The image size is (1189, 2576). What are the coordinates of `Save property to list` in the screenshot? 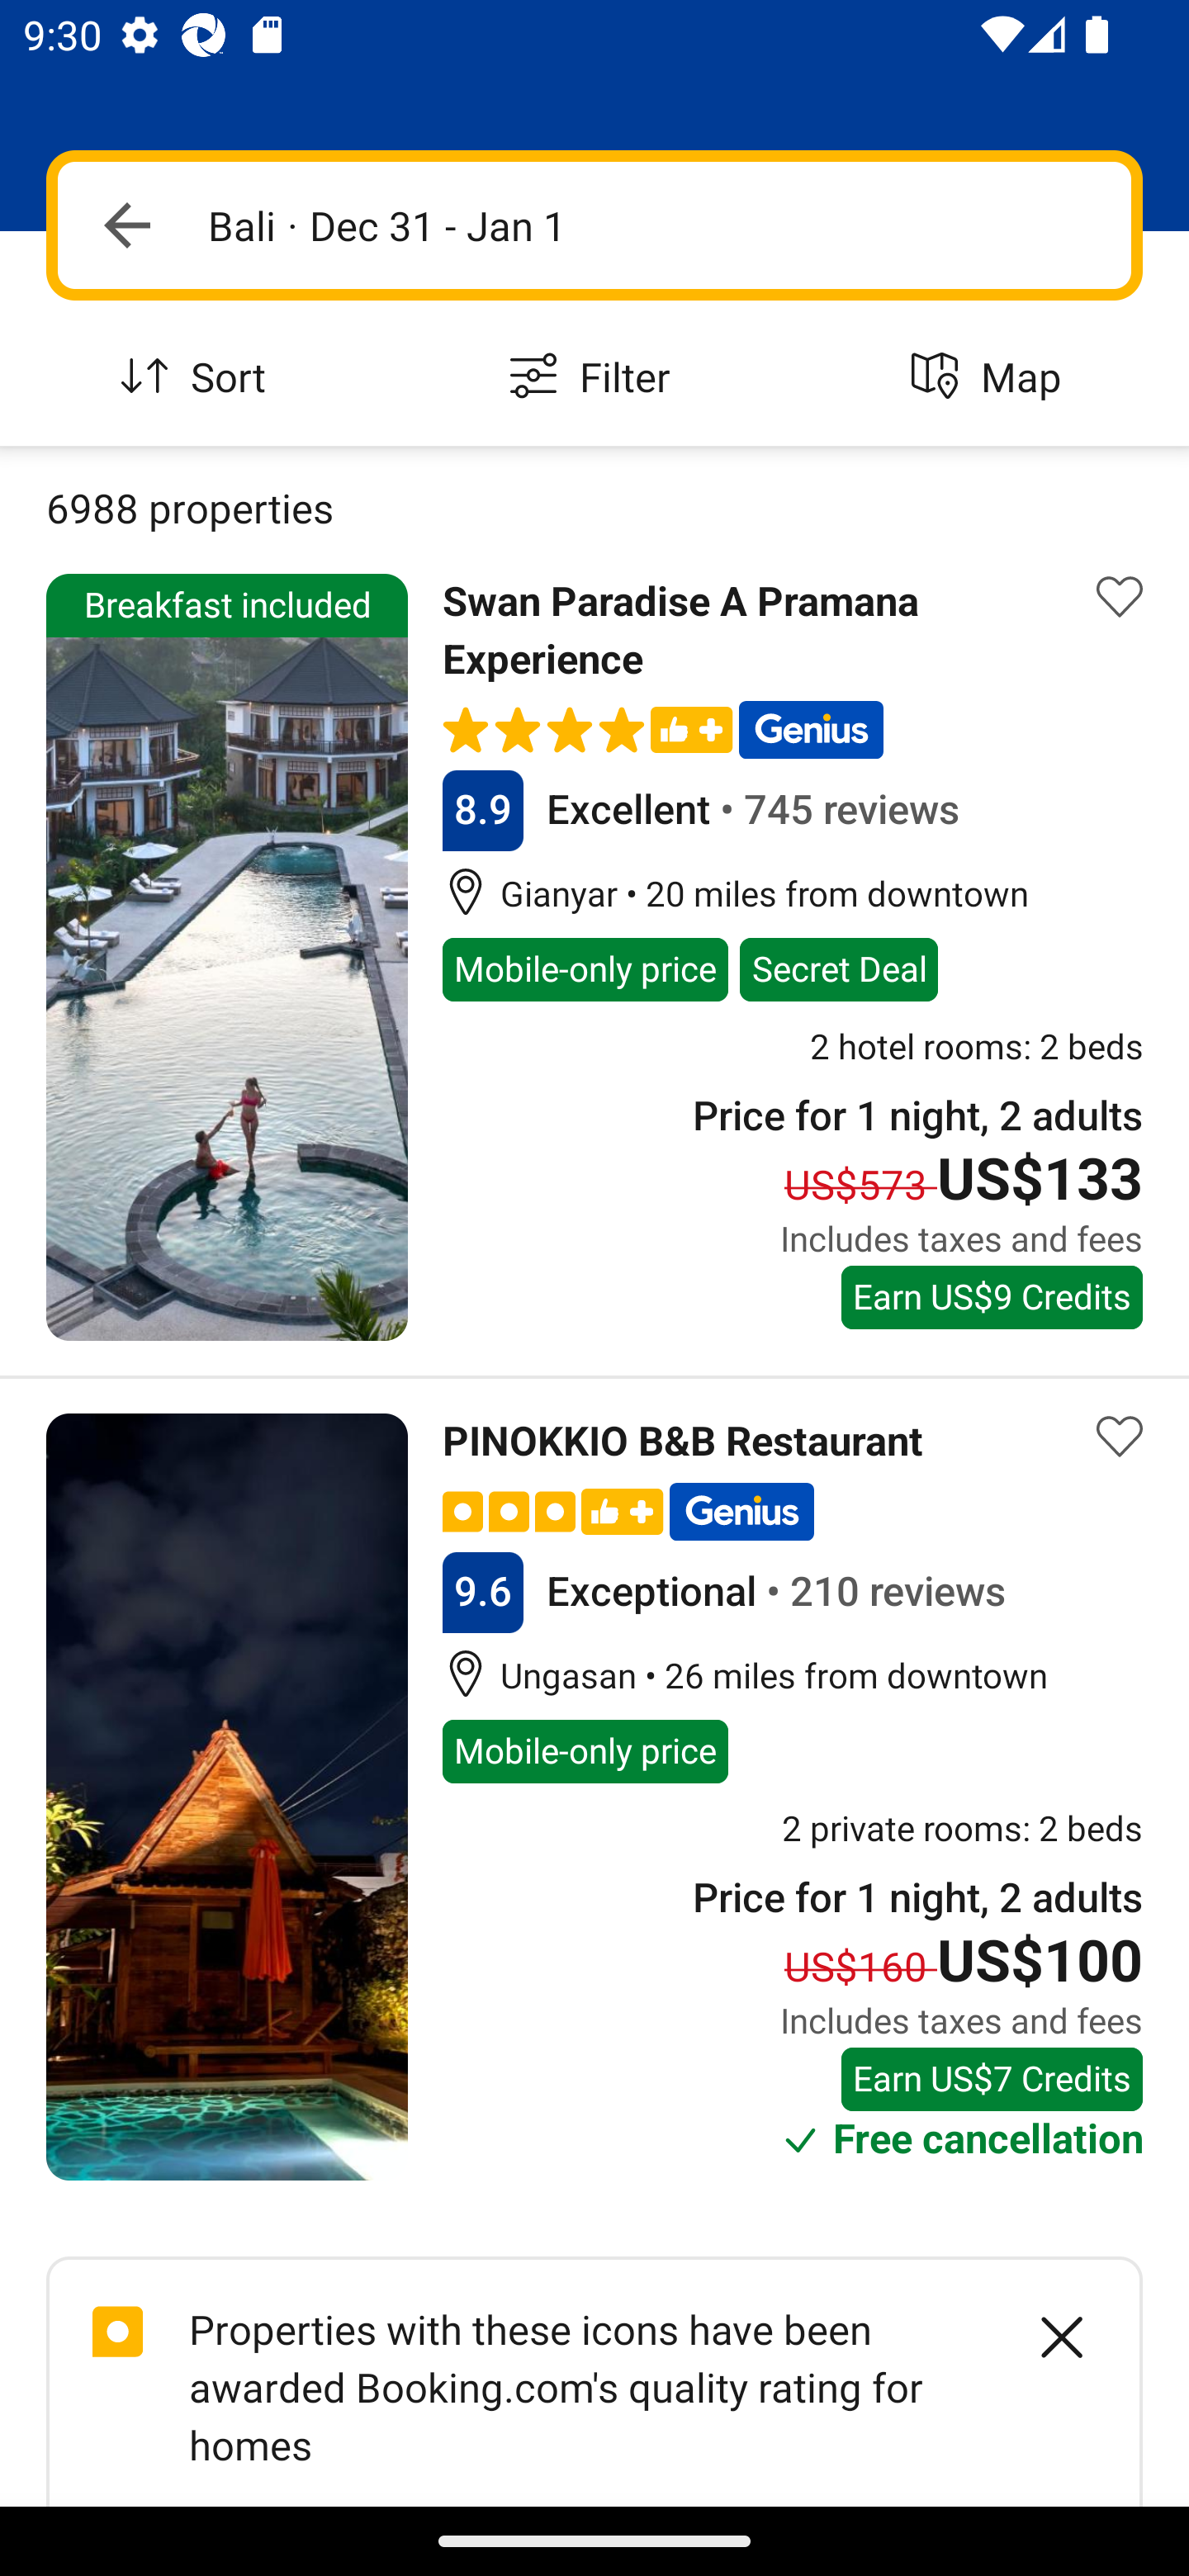 It's located at (1120, 1437).